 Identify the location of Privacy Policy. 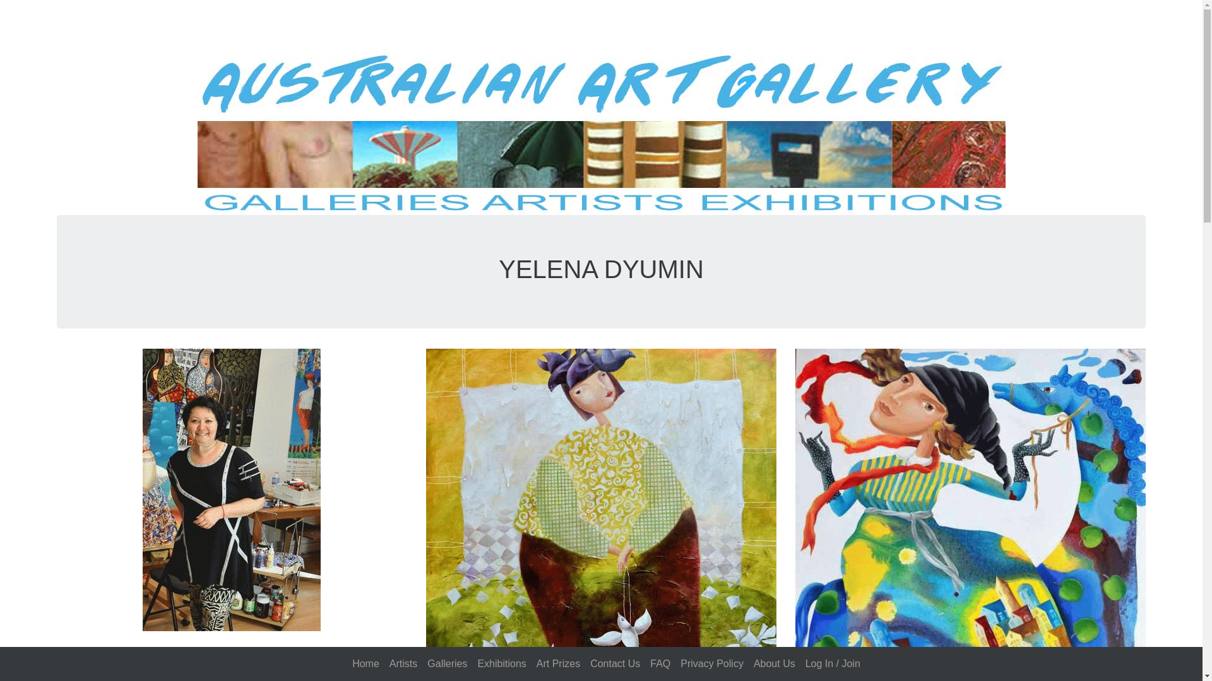
(712, 663).